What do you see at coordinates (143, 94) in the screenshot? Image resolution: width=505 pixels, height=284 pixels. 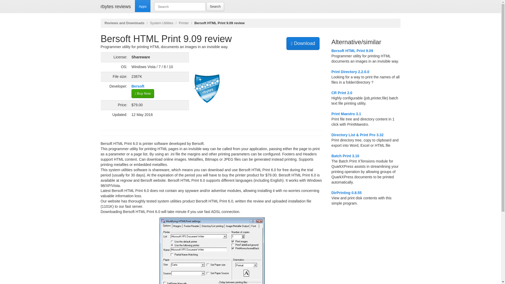 I see `Buy Now` at bounding box center [143, 94].